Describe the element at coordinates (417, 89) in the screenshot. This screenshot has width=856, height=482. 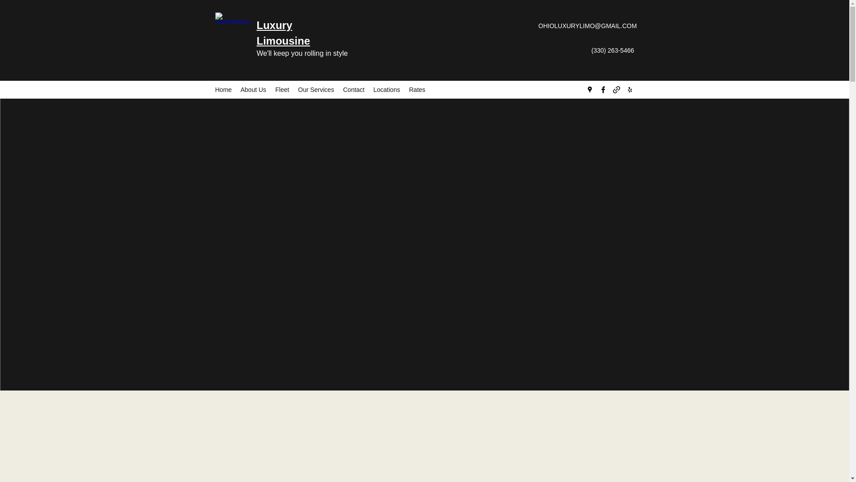
I see `Rates` at that location.